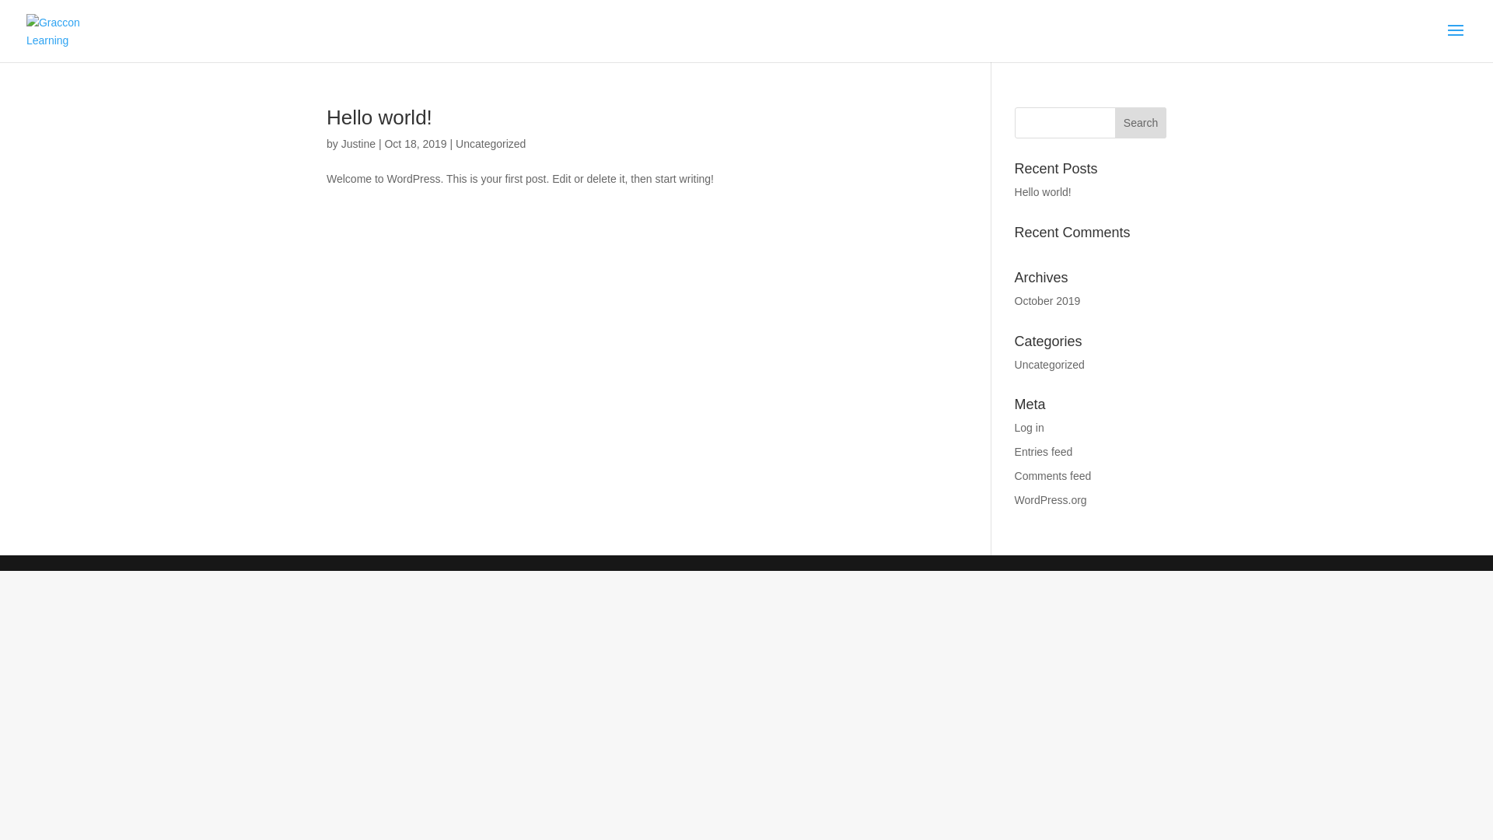  Describe the element at coordinates (379, 117) in the screenshot. I see `Hello world!` at that location.